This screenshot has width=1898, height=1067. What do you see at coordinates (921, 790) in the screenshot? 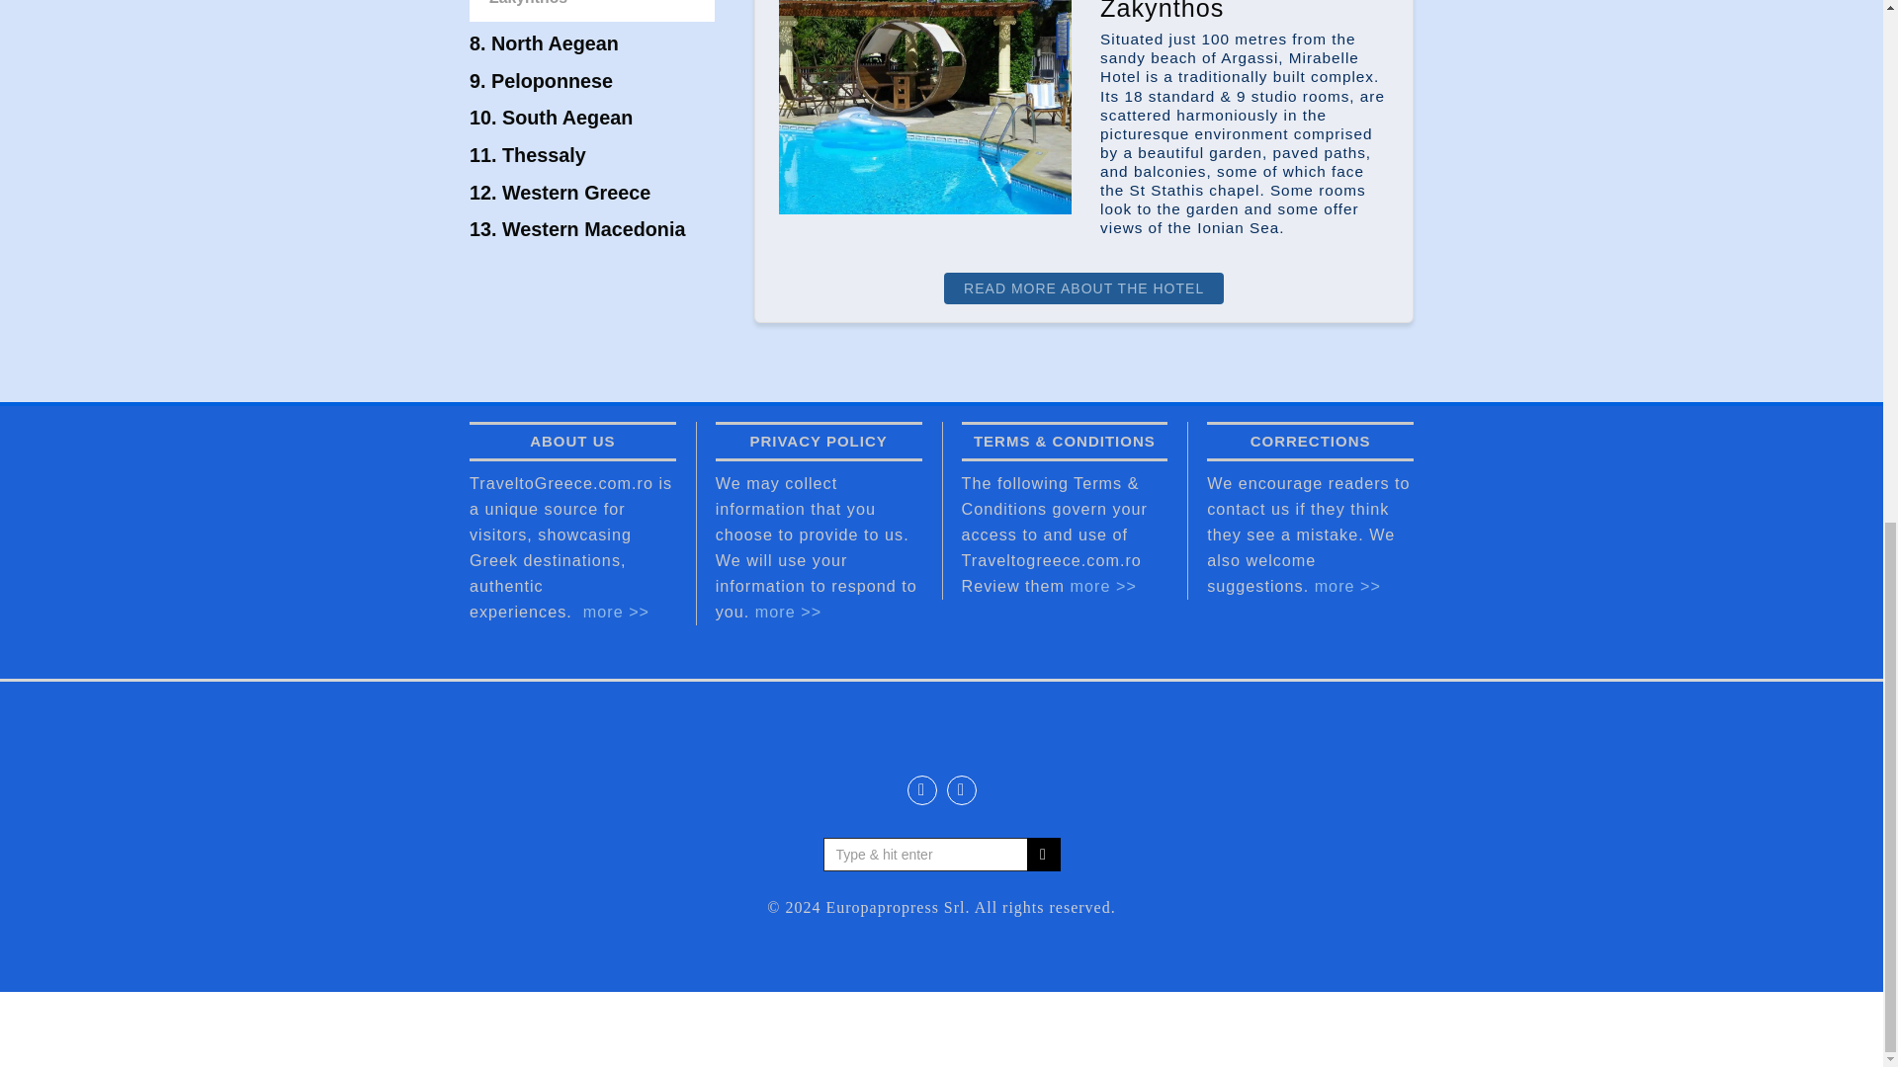
I see `Twitter` at bounding box center [921, 790].